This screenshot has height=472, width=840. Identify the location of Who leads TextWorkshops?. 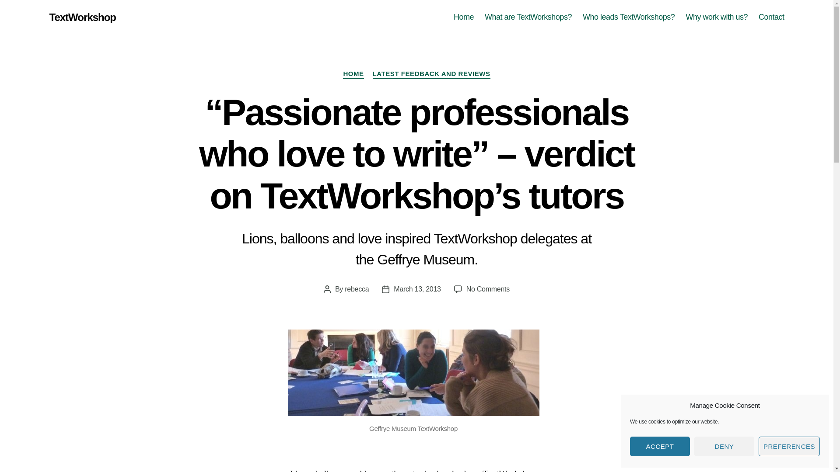
(628, 17).